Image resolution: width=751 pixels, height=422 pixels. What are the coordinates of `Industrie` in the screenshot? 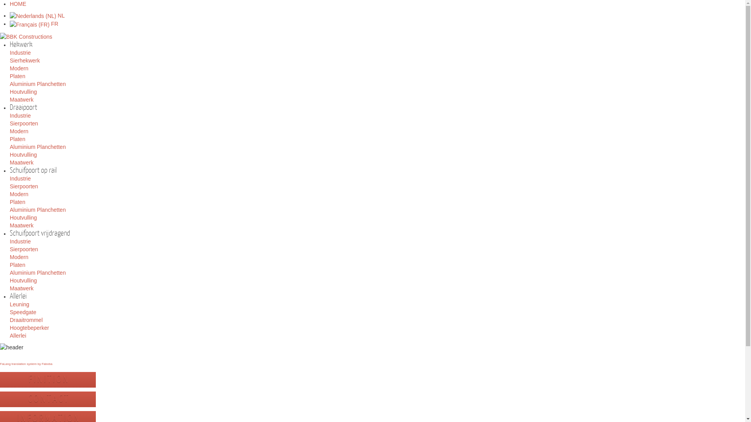 It's located at (20, 116).